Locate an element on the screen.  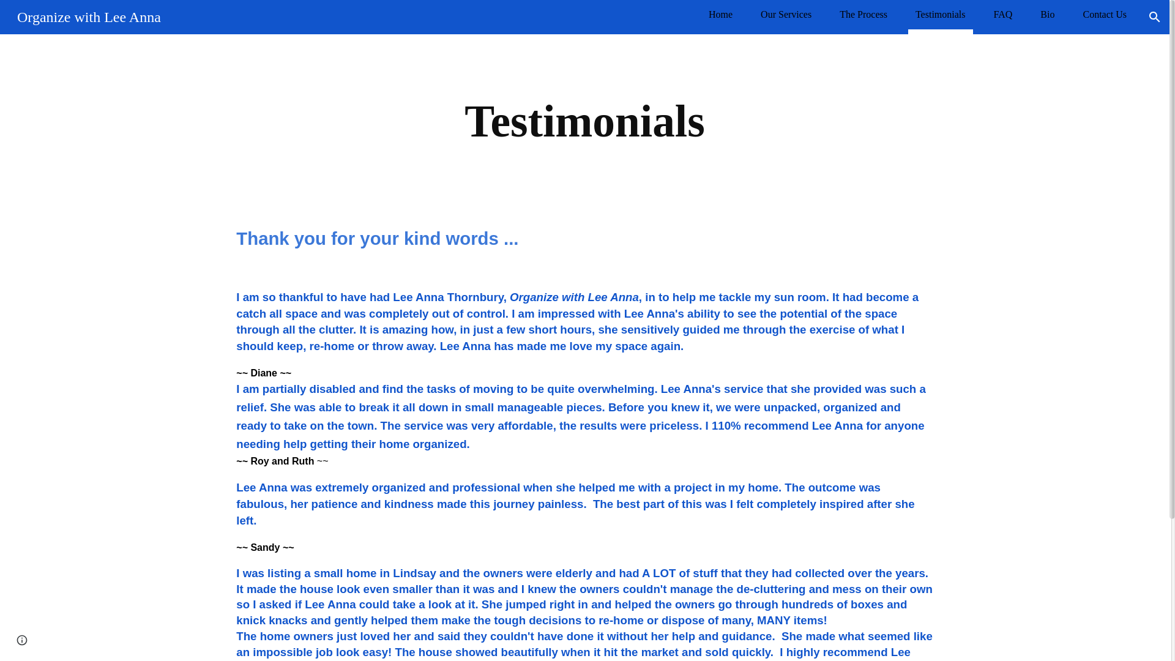
FAQ is located at coordinates (1004, 14).